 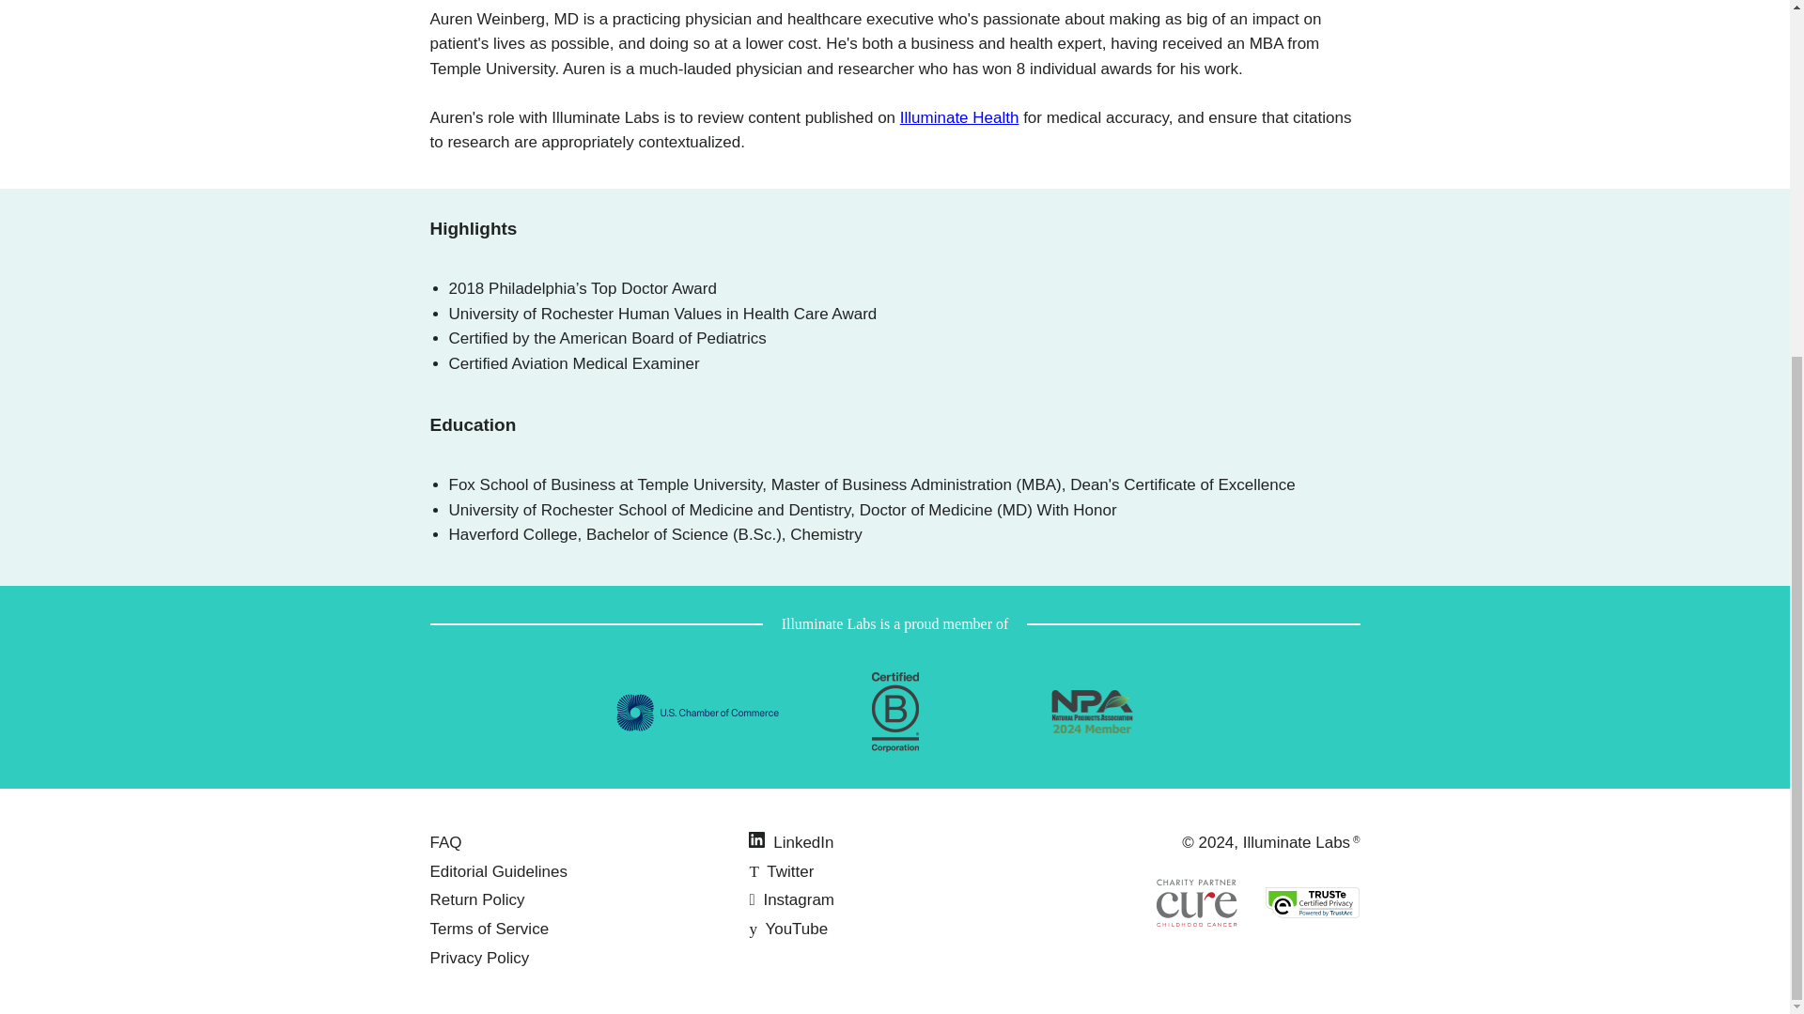 What do you see at coordinates (791, 899) in the screenshot?
I see `Illuminate Labs on Instagram` at bounding box center [791, 899].